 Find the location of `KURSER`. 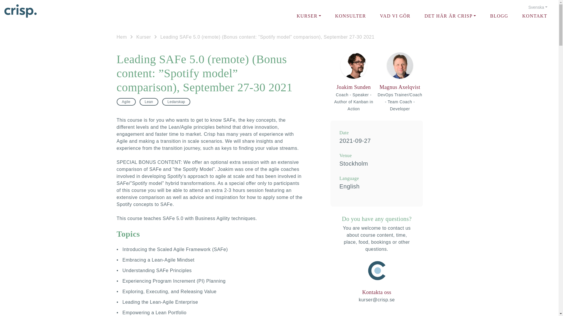

KURSER is located at coordinates (308, 16).